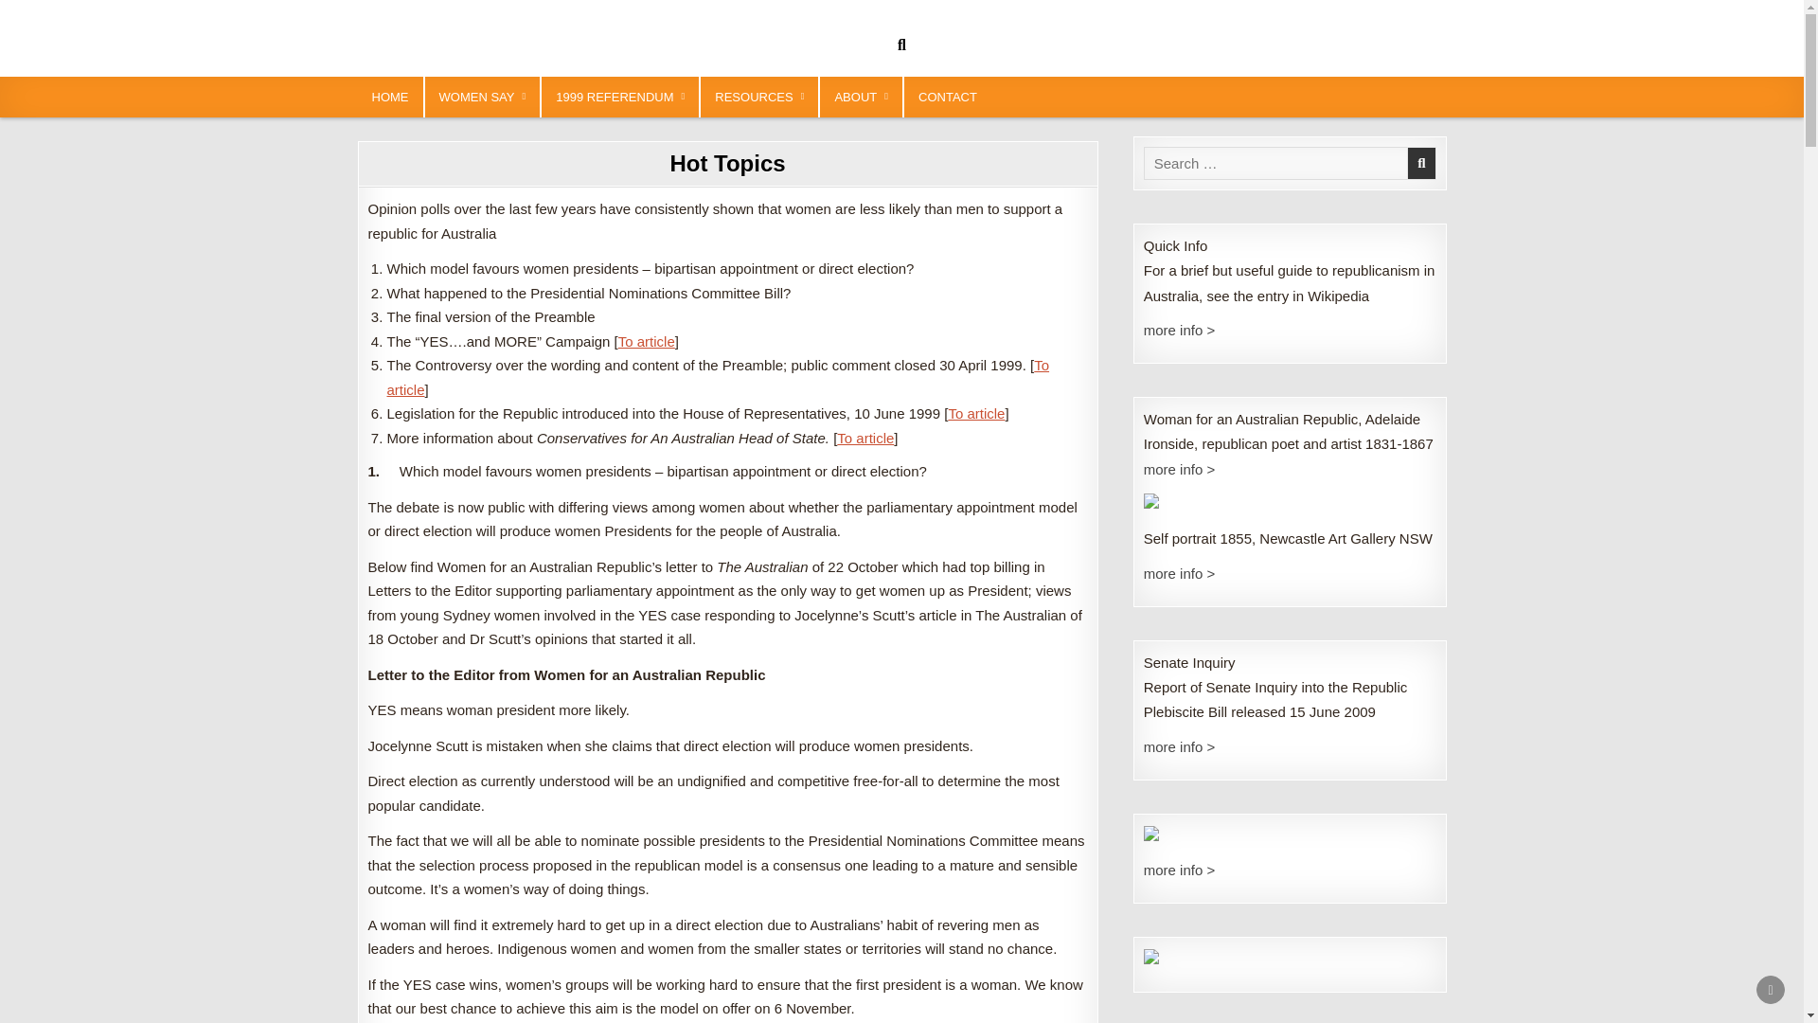 This screenshot has width=1818, height=1023. What do you see at coordinates (1771, 989) in the screenshot?
I see `Scroll to Top` at bounding box center [1771, 989].